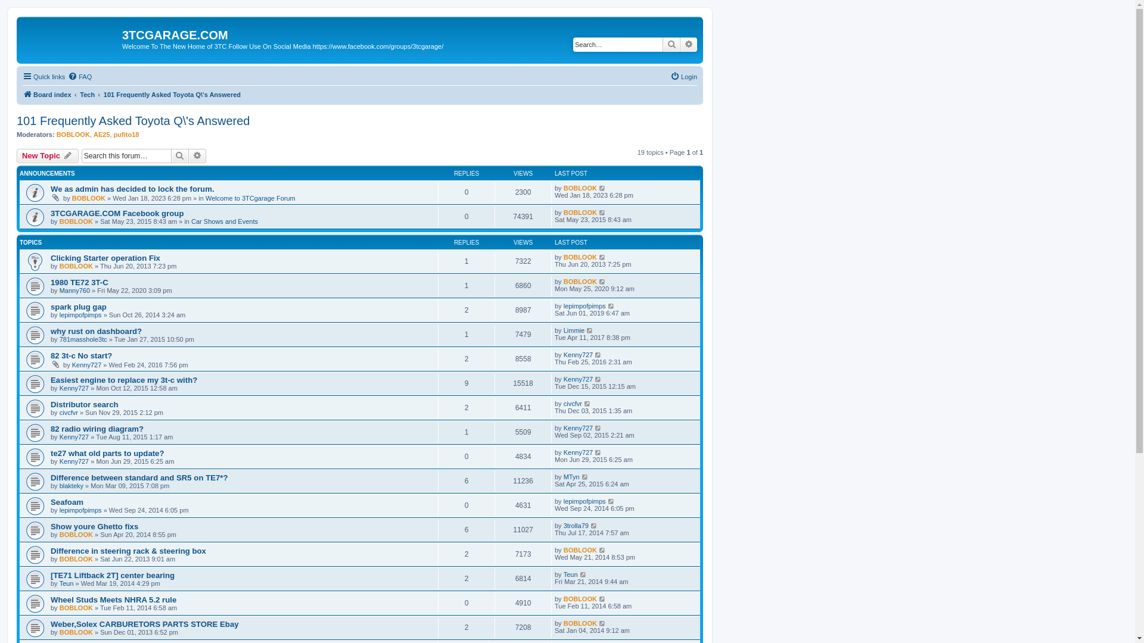 The width and height of the screenshot is (1144, 643). I want to click on Go to last post, so click(602, 550).